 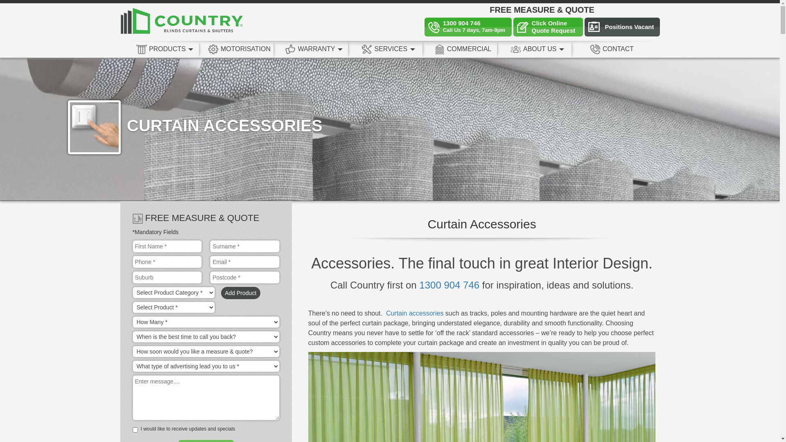 I want to click on Click Online
Quote Request, so click(x=548, y=27).